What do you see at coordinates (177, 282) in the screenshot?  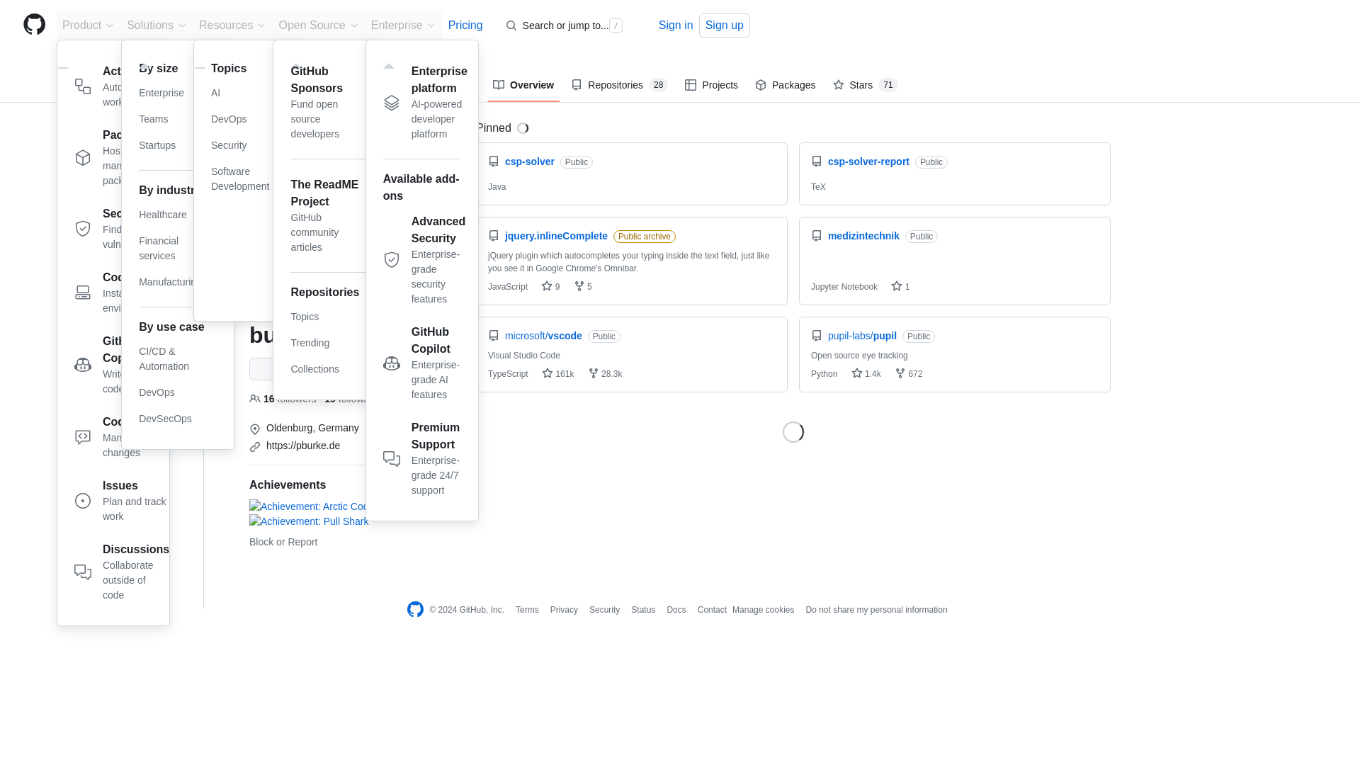 I see `GitHub Skills` at bounding box center [177, 282].